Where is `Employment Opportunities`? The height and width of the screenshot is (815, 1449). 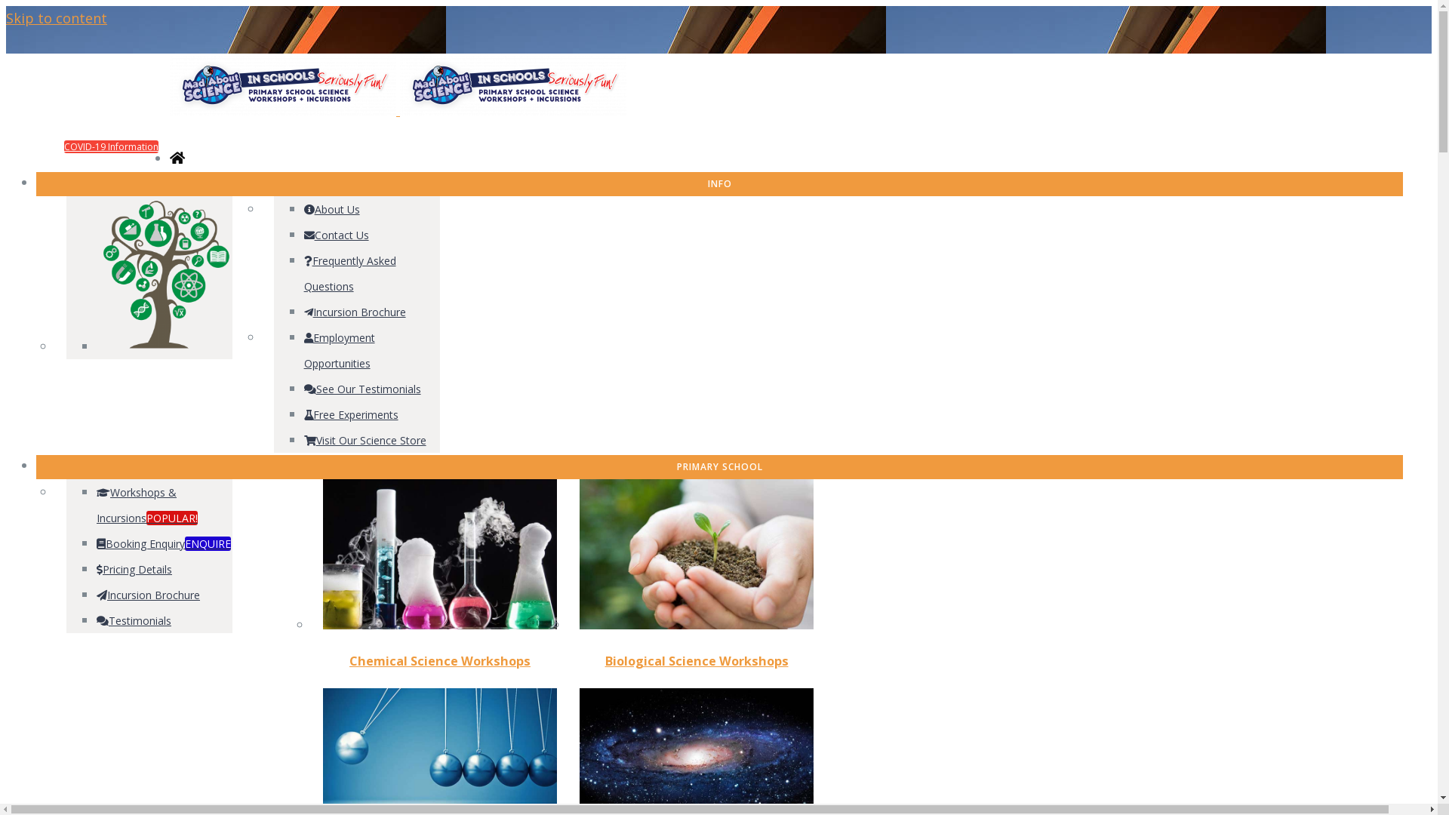
Employment Opportunities is located at coordinates (340, 350).